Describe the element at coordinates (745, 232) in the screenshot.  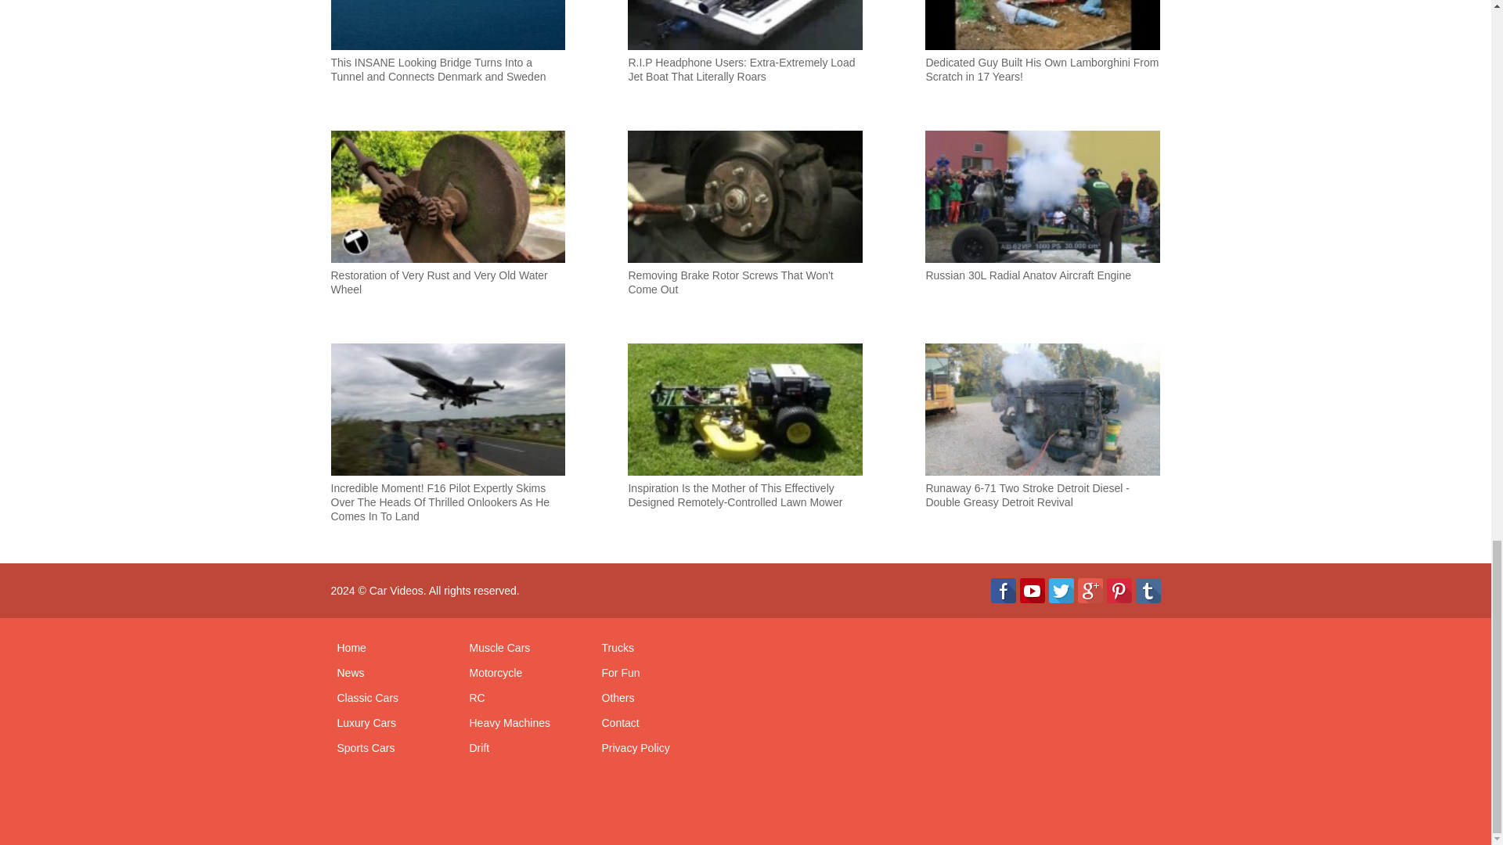
I see `Removing Brake Rotor Screws That Won't Come Out` at that location.